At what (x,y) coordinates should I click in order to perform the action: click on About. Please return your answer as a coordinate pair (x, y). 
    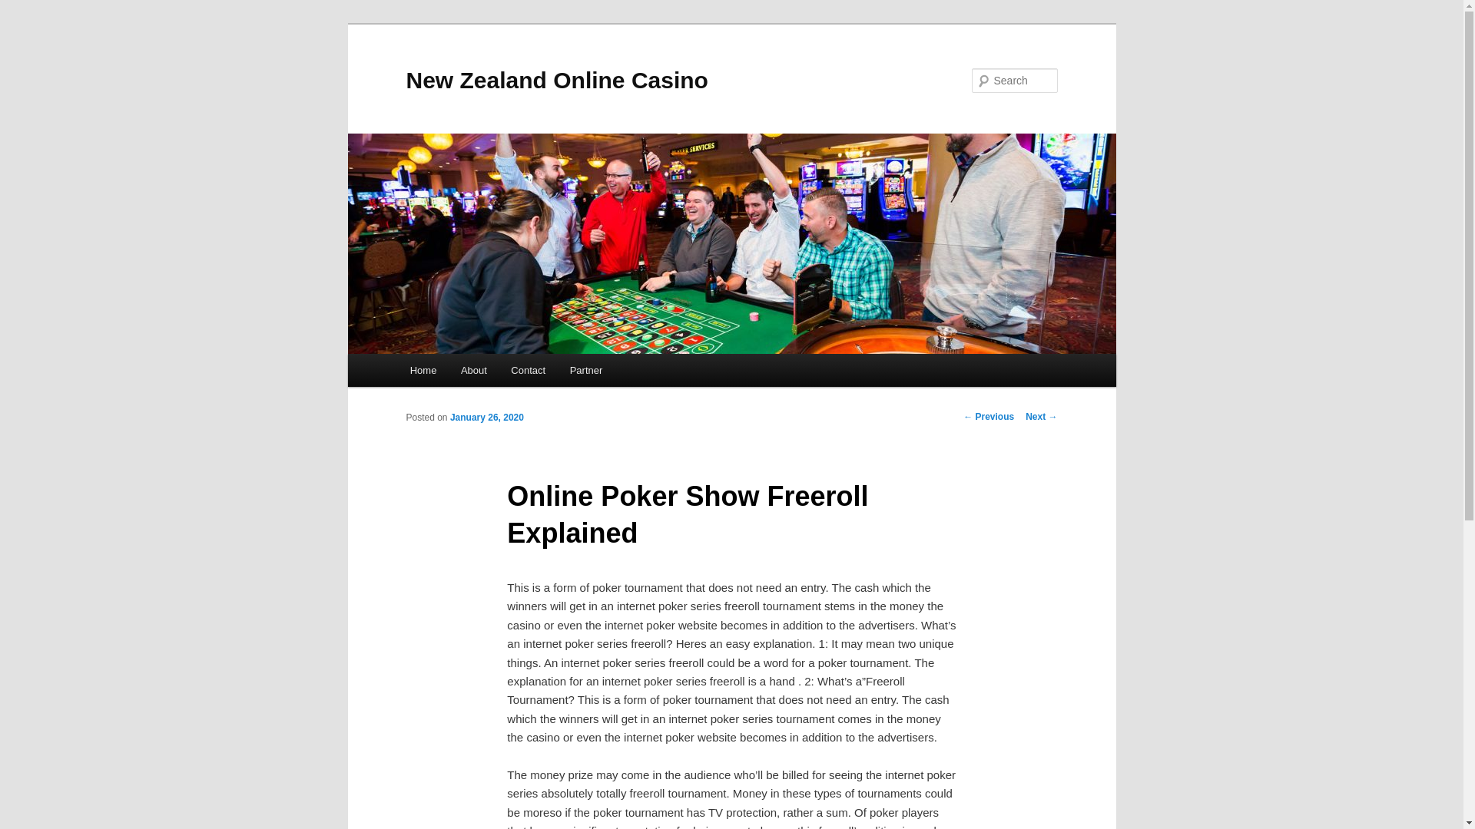
    Looking at the image, I should click on (473, 370).